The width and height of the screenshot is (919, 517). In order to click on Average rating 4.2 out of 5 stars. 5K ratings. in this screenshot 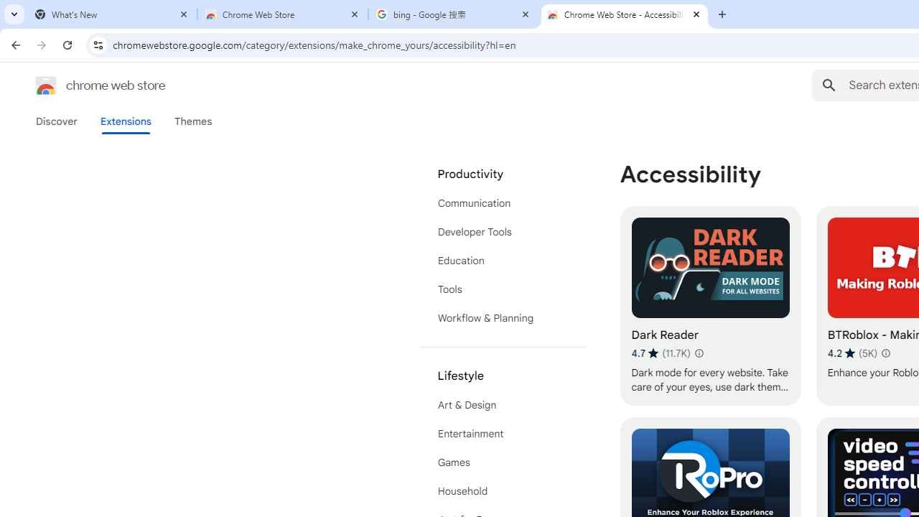, I will do `click(852, 353)`.